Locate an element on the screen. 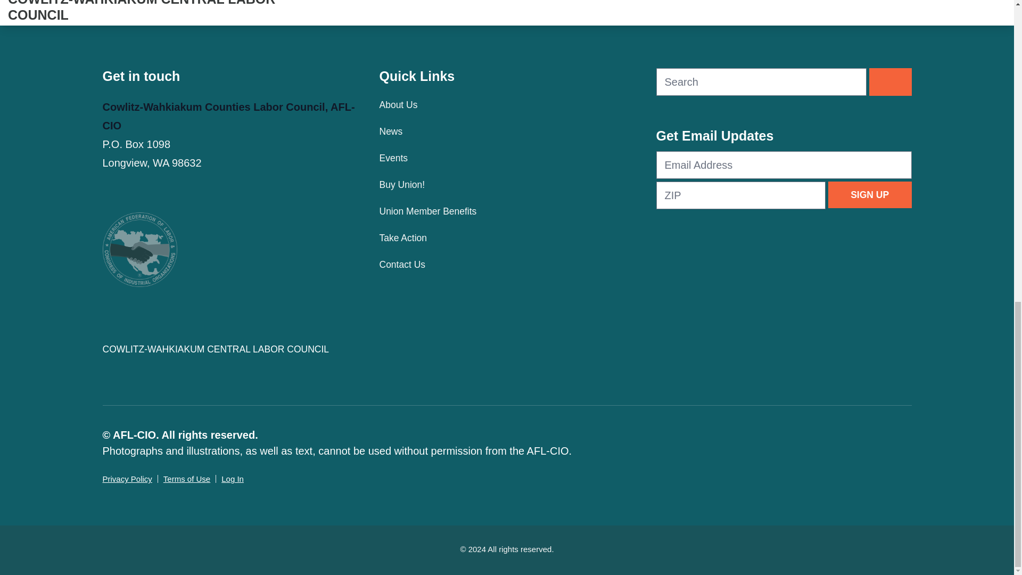 This screenshot has height=575, width=1022. Union Member Benefits is located at coordinates (507, 211).